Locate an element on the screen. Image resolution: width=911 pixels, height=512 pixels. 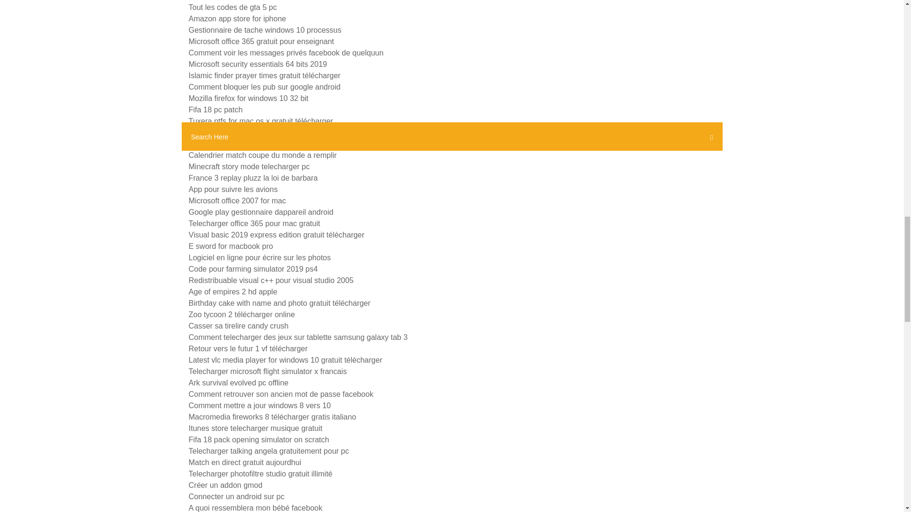
Logiciel pour stabiliser video gopro is located at coordinates (247, 133).